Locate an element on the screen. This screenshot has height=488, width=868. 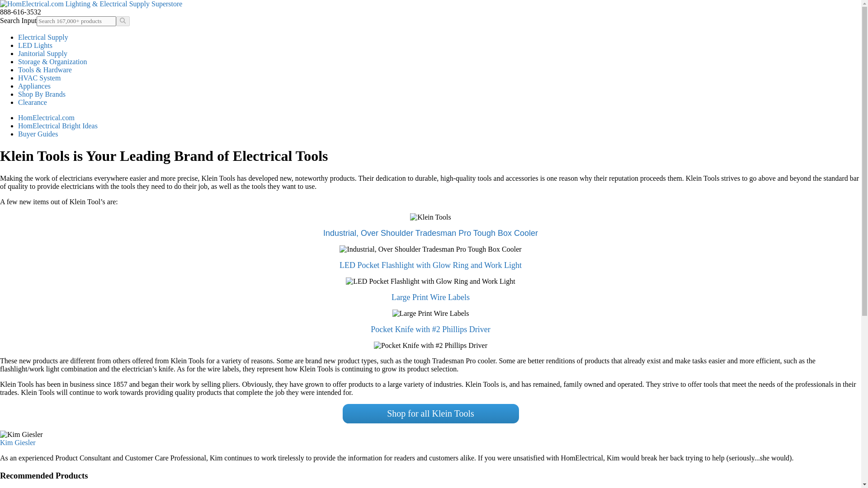
HVAC System is located at coordinates (39, 78).